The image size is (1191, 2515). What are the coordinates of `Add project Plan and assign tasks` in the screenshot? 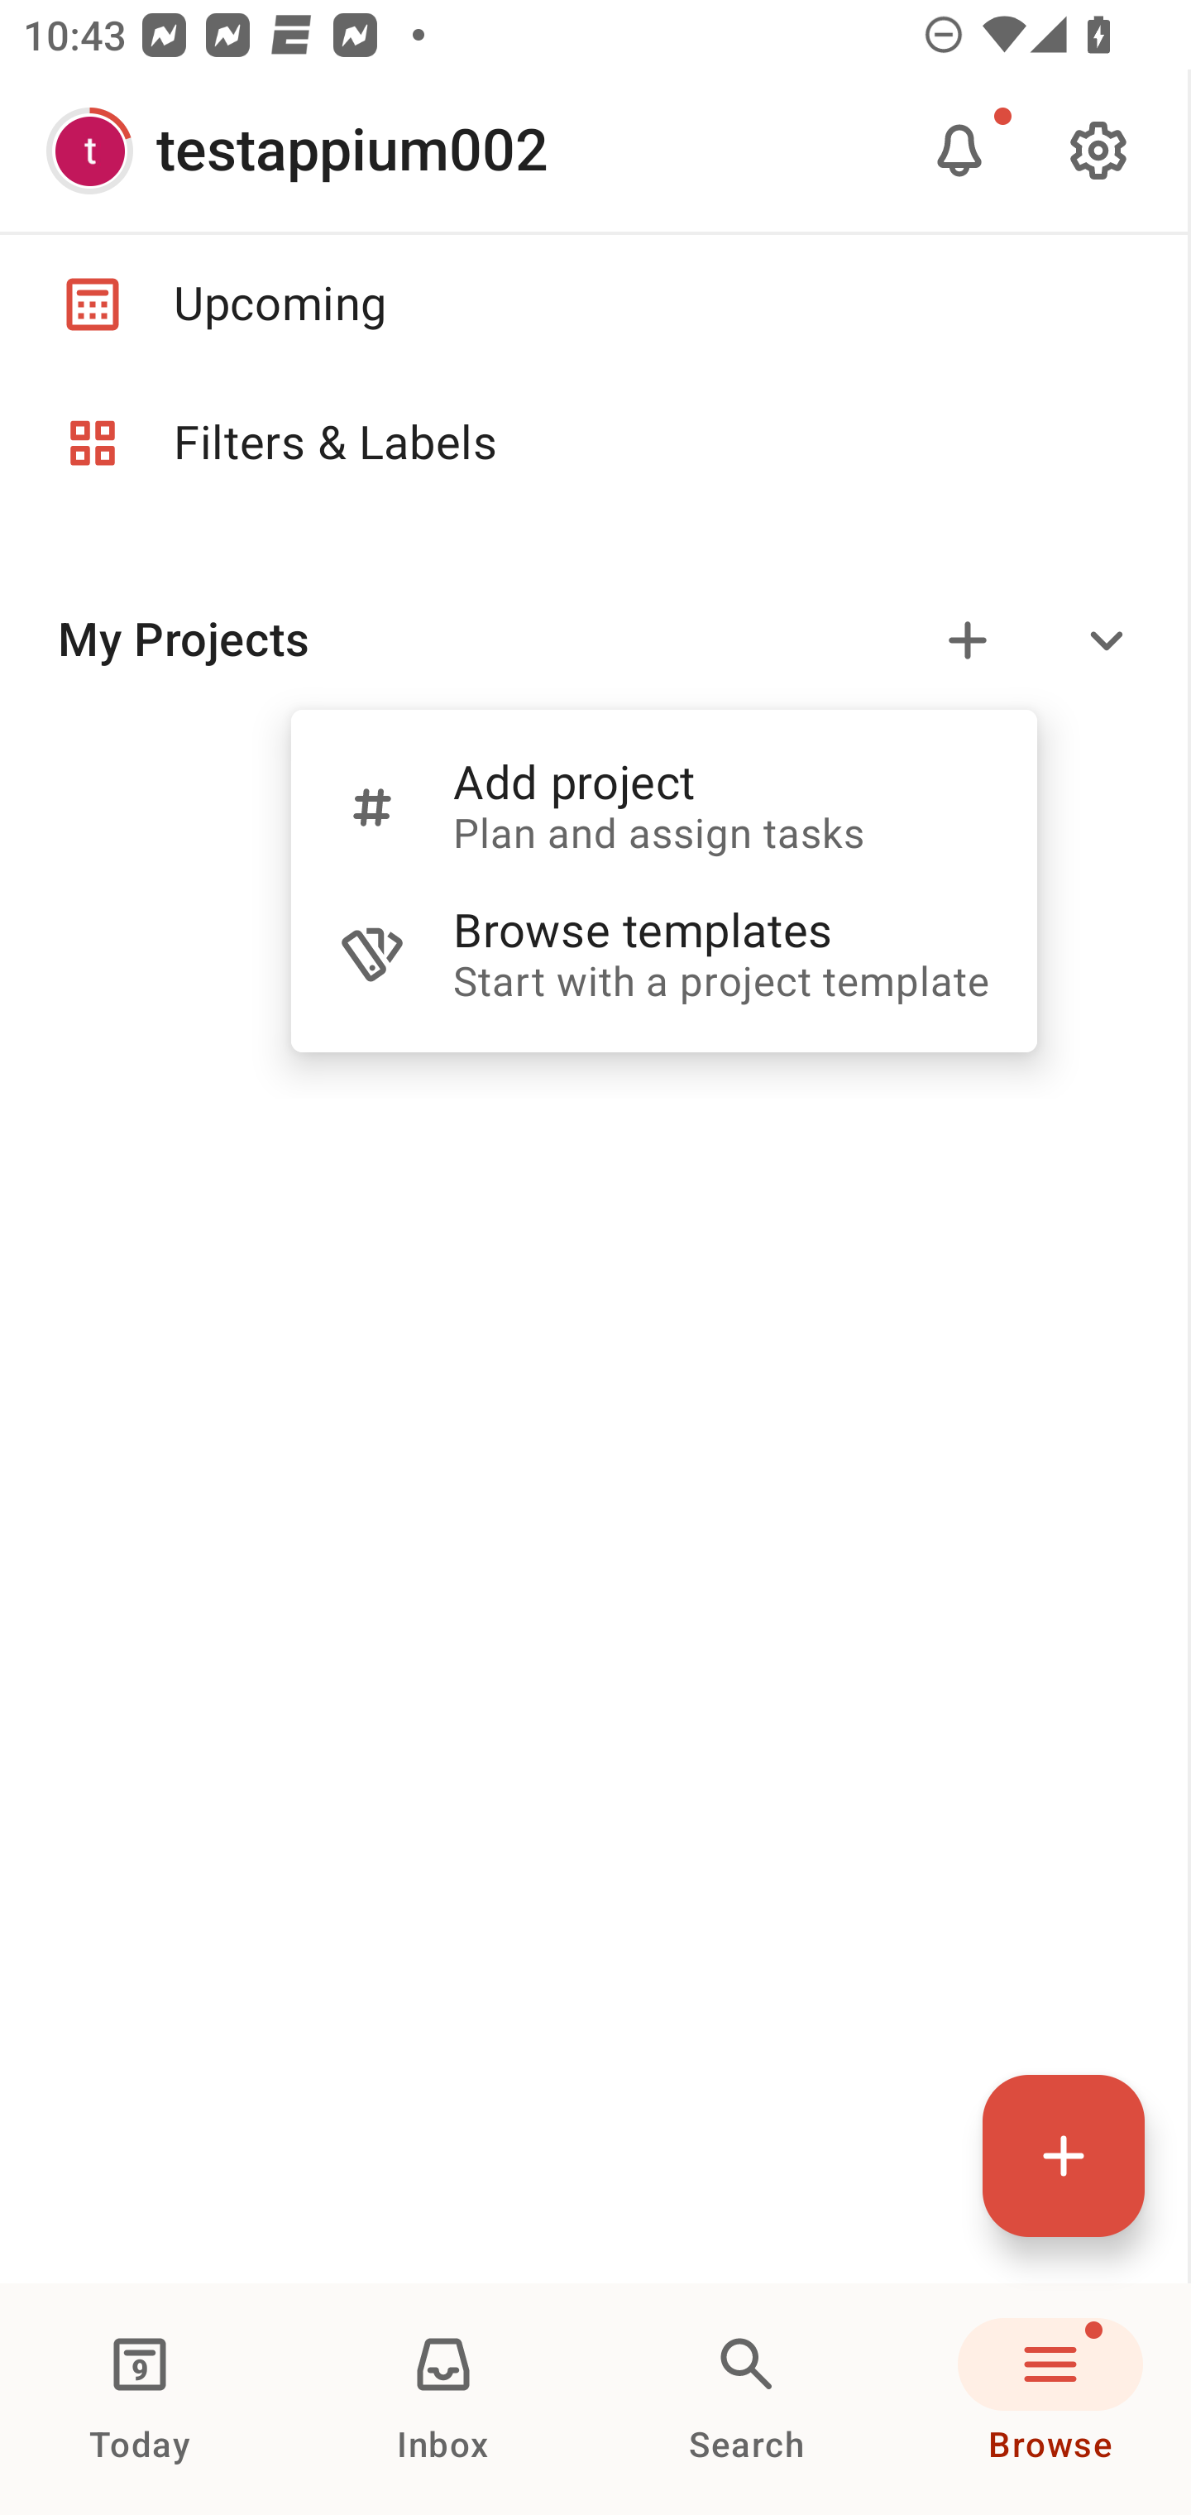 It's located at (663, 806).